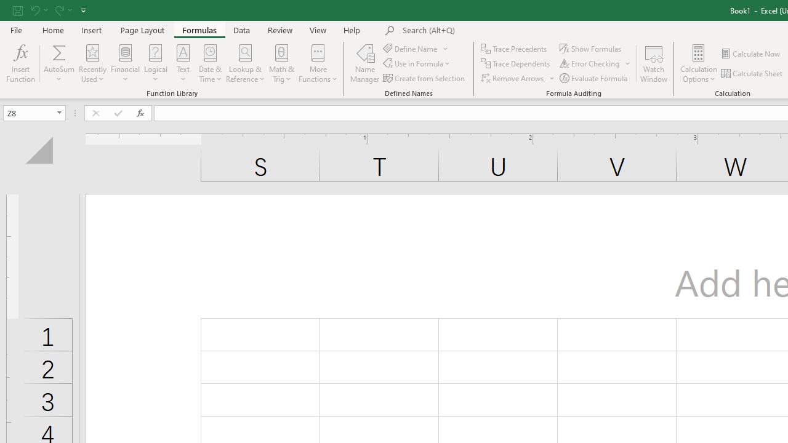 This screenshot has width=788, height=443. What do you see at coordinates (515, 48) in the screenshot?
I see `Trace Precedents` at bounding box center [515, 48].